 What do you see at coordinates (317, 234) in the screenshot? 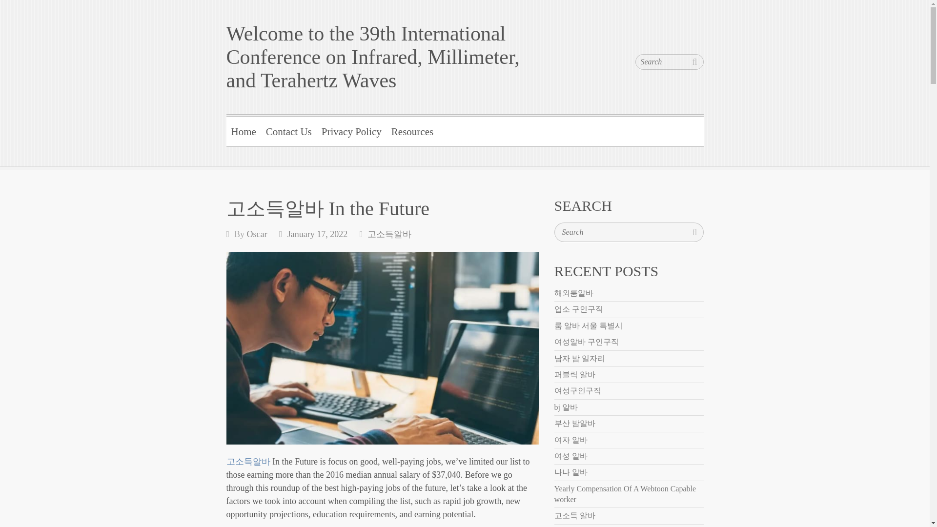
I see `January 17, 2022` at bounding box center [317, 234].